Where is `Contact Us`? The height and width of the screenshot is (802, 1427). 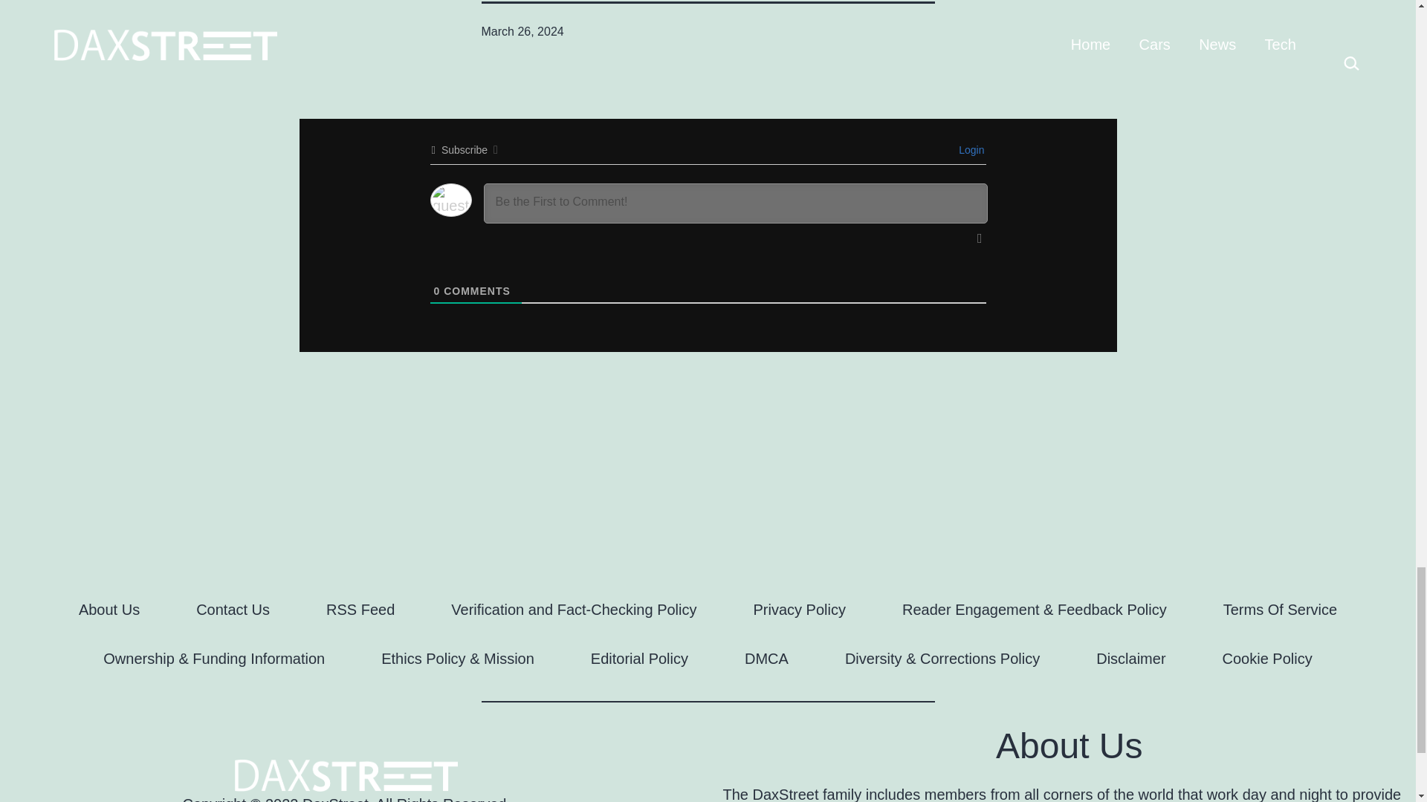 Contact Us is located at coordinates (232, 609).